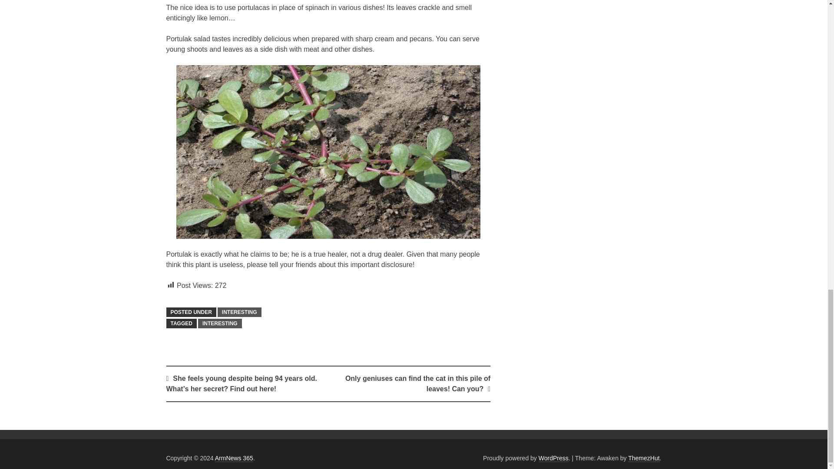  What do you see at coordinates (644, 458) in the screenshot?
I see `ThemezHut` at bounding box center [644, 458].